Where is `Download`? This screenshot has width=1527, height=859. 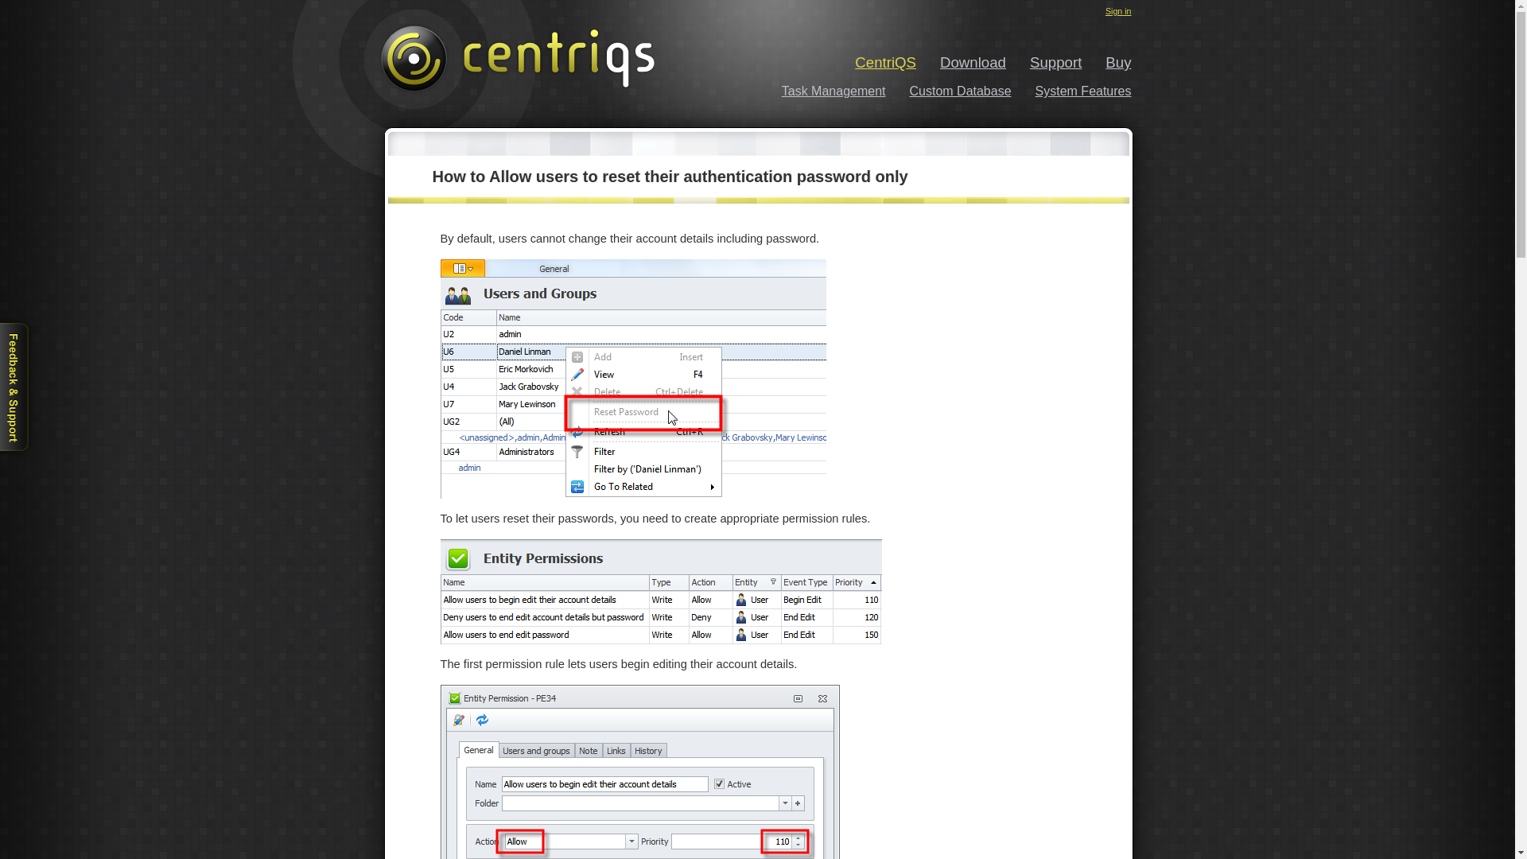 Download is located at coordinates (961, 62).